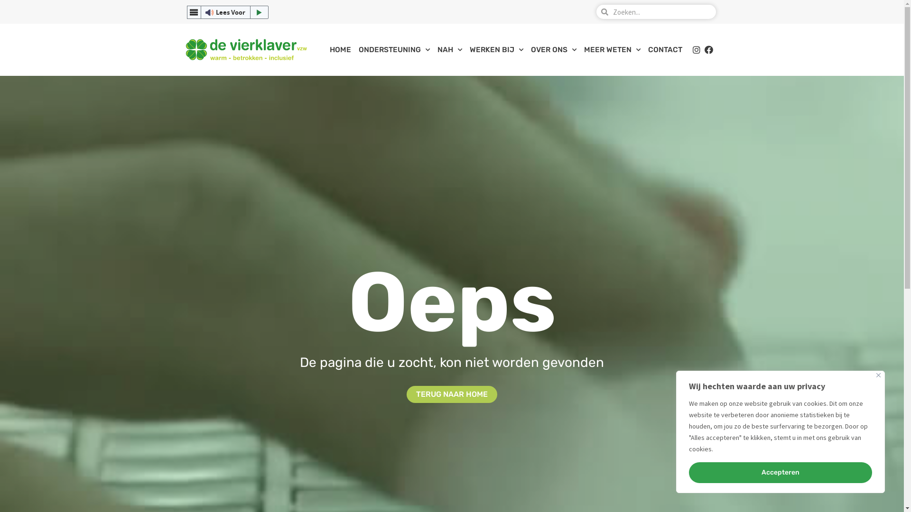 Image resolution: width=911 pixels, height=512 pixels. What do you see at coordinates (194, 12) in the screenshot?
I see `webReader menu` at bounding box center [194, 12].